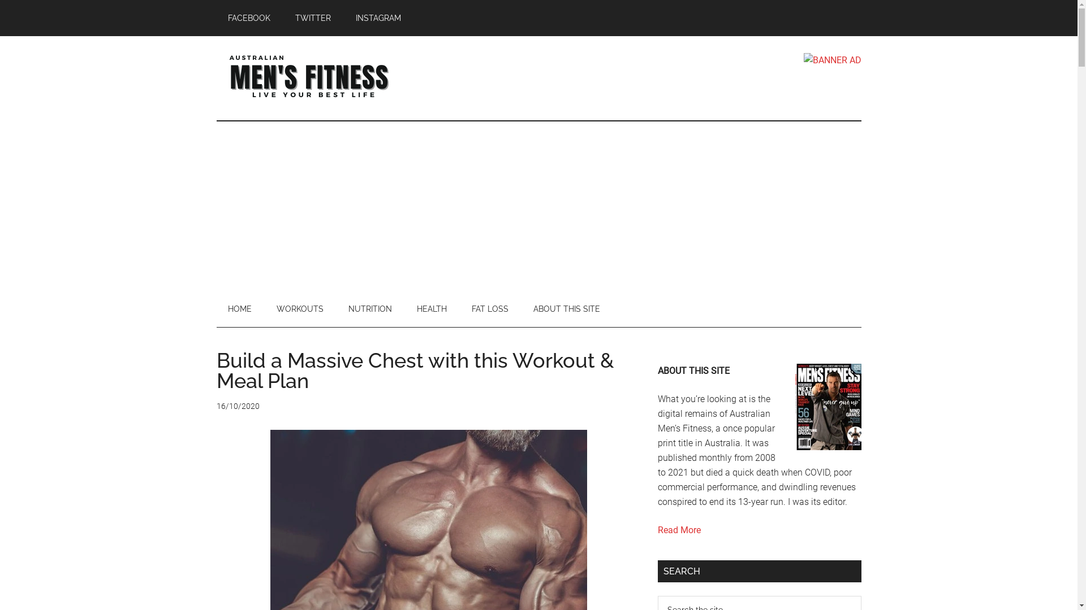 The image size is (1086, 610). I want to click on HEALTH, so click(431, 309).